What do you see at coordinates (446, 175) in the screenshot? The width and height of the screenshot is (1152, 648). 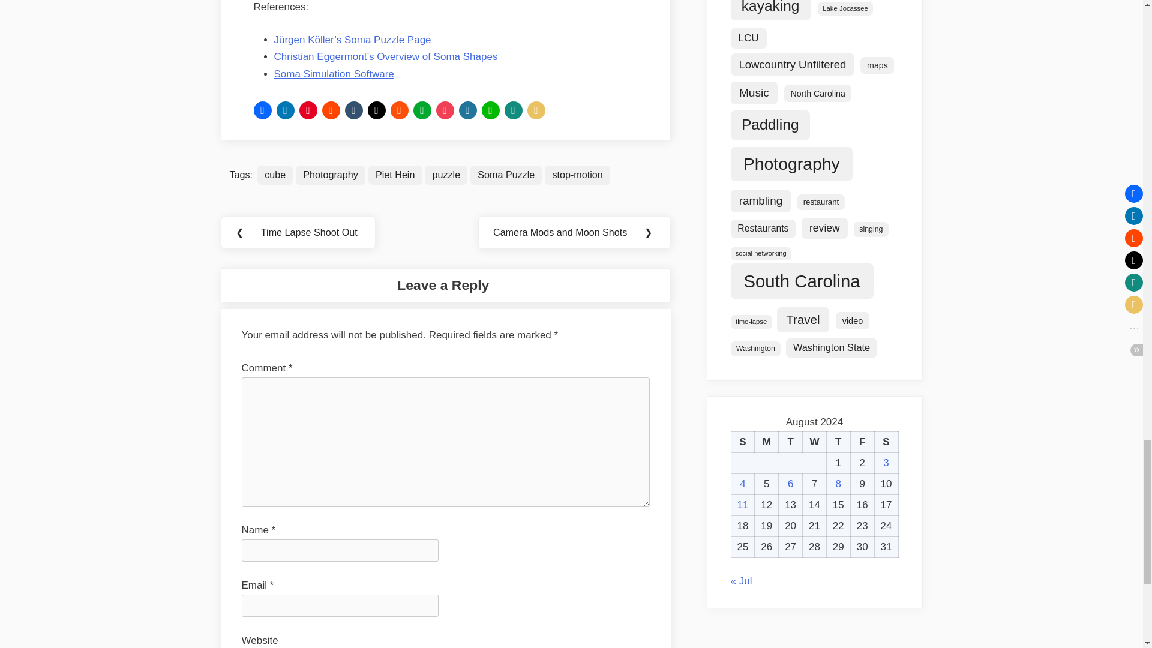 I see `puzzle` at bounding box center [446, 175].